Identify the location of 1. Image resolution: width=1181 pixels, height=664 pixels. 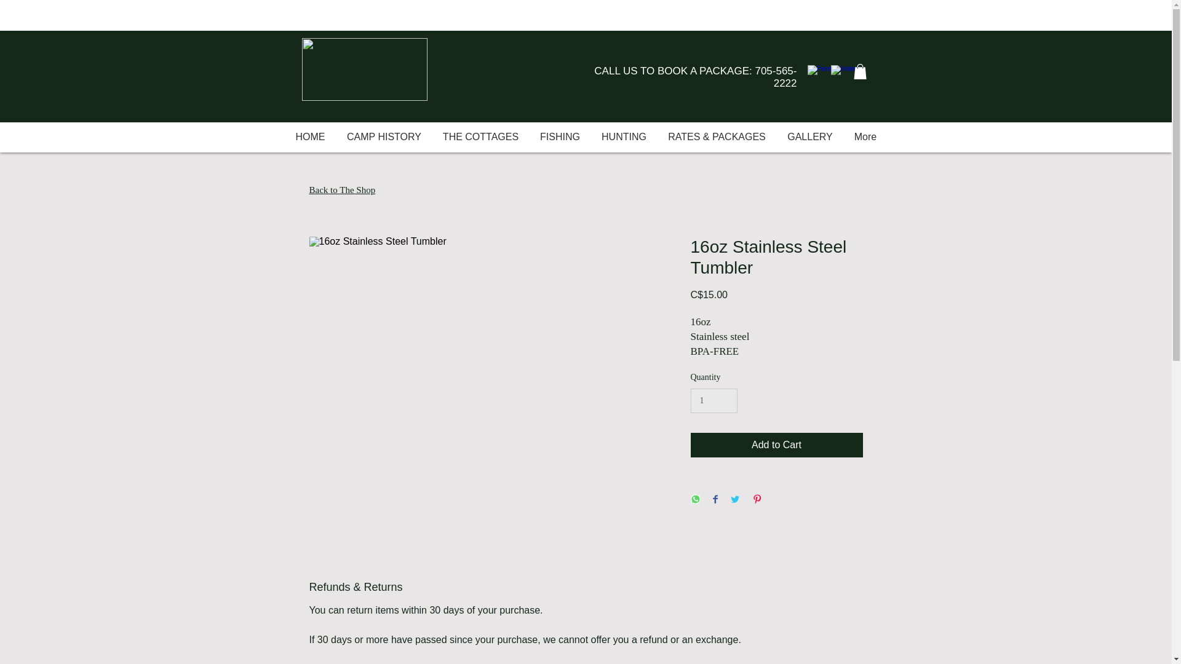
(714, 401).